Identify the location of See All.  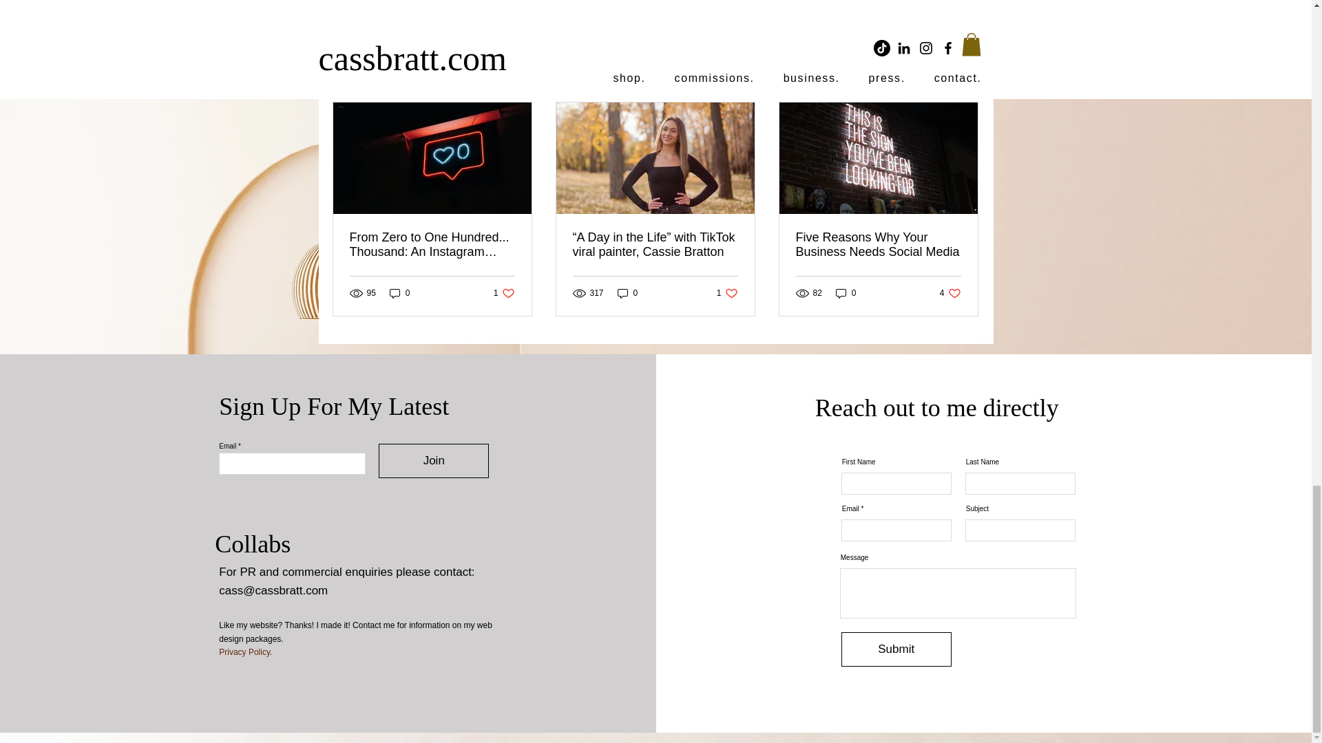
(504, 292).